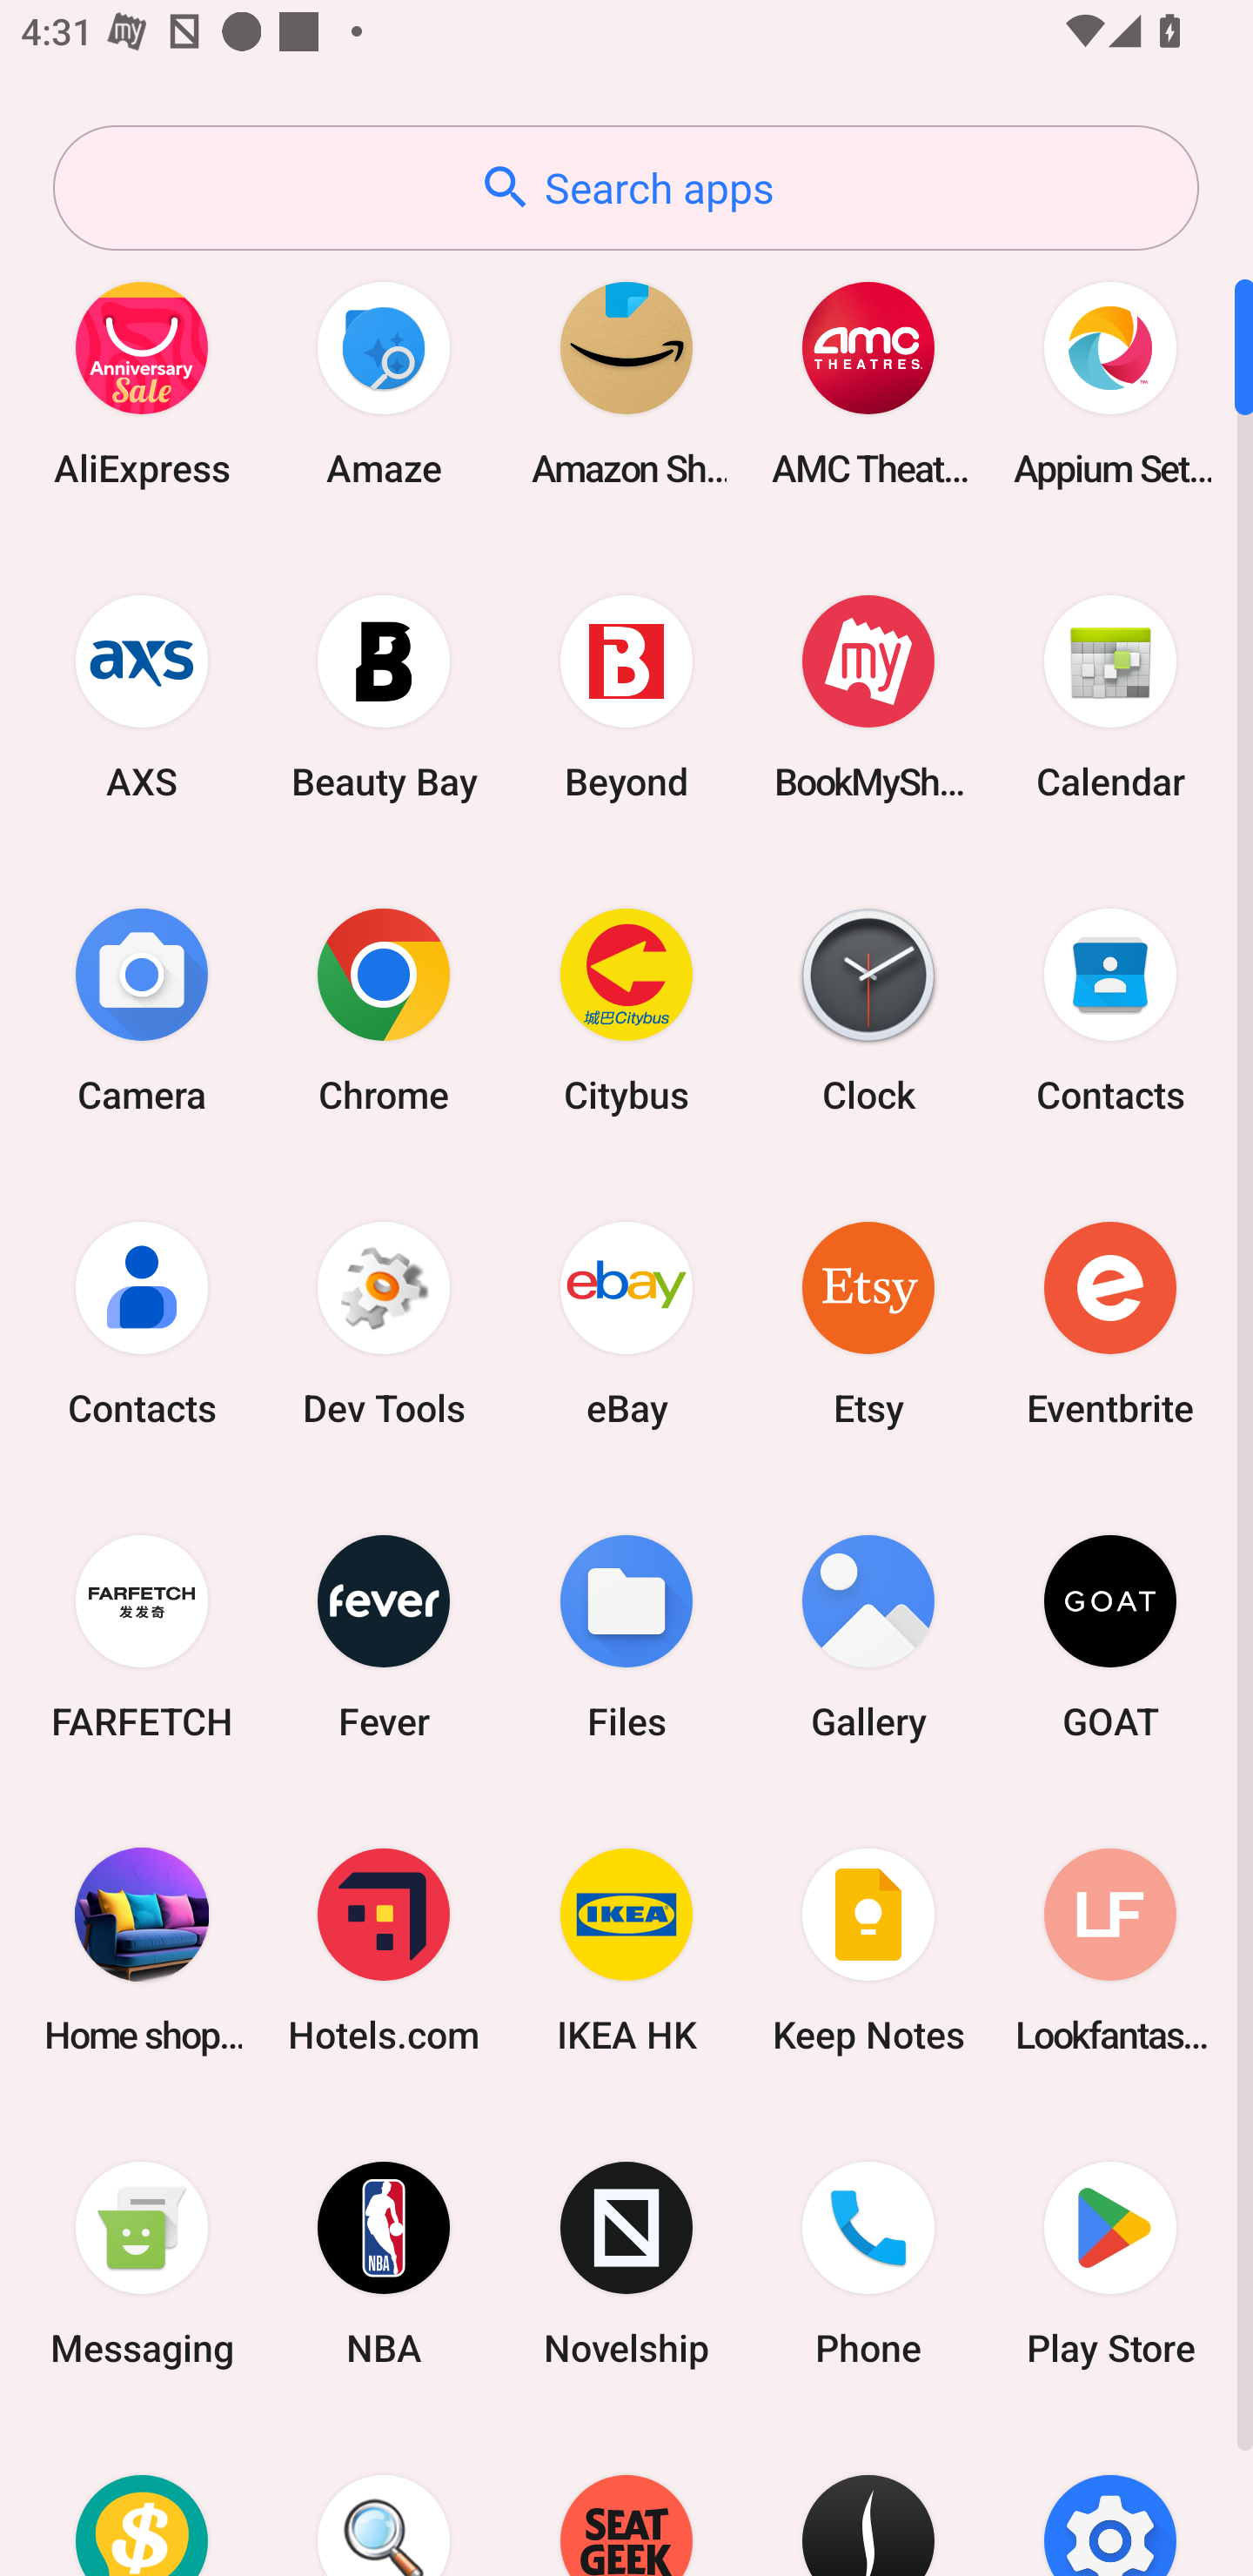 The height and width of the screenshot is (2576, 1253). What do you see at coordinates (626, 1949) in the screenshot?
I see `IKEA HK` at bounding box center [626, 1949].